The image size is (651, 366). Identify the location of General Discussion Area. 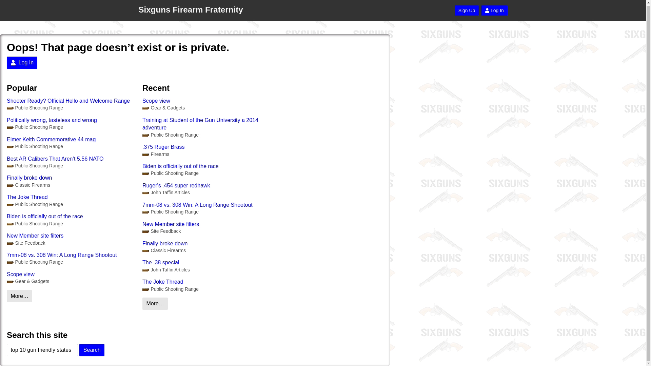
(35, 205).